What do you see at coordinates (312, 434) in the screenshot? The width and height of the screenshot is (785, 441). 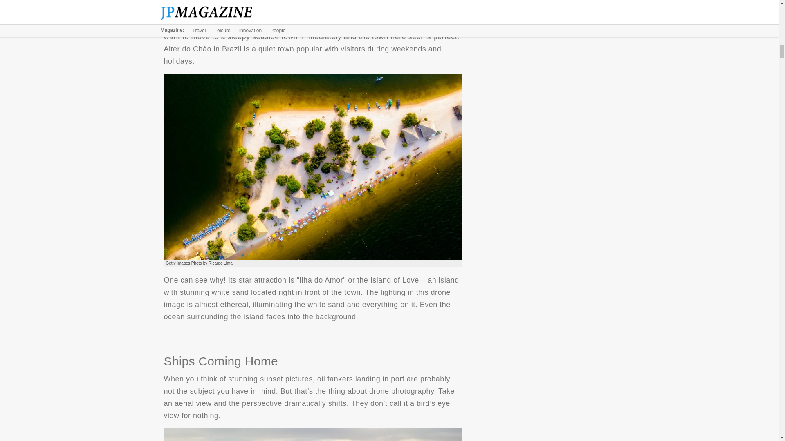 I see `Ships Coming Home` at bounding box center [312, 434].